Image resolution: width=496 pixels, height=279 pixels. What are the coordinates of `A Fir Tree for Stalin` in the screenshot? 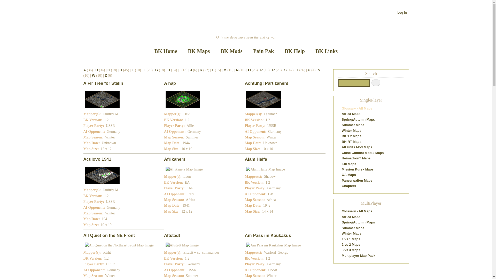 It's located at (103, 83).